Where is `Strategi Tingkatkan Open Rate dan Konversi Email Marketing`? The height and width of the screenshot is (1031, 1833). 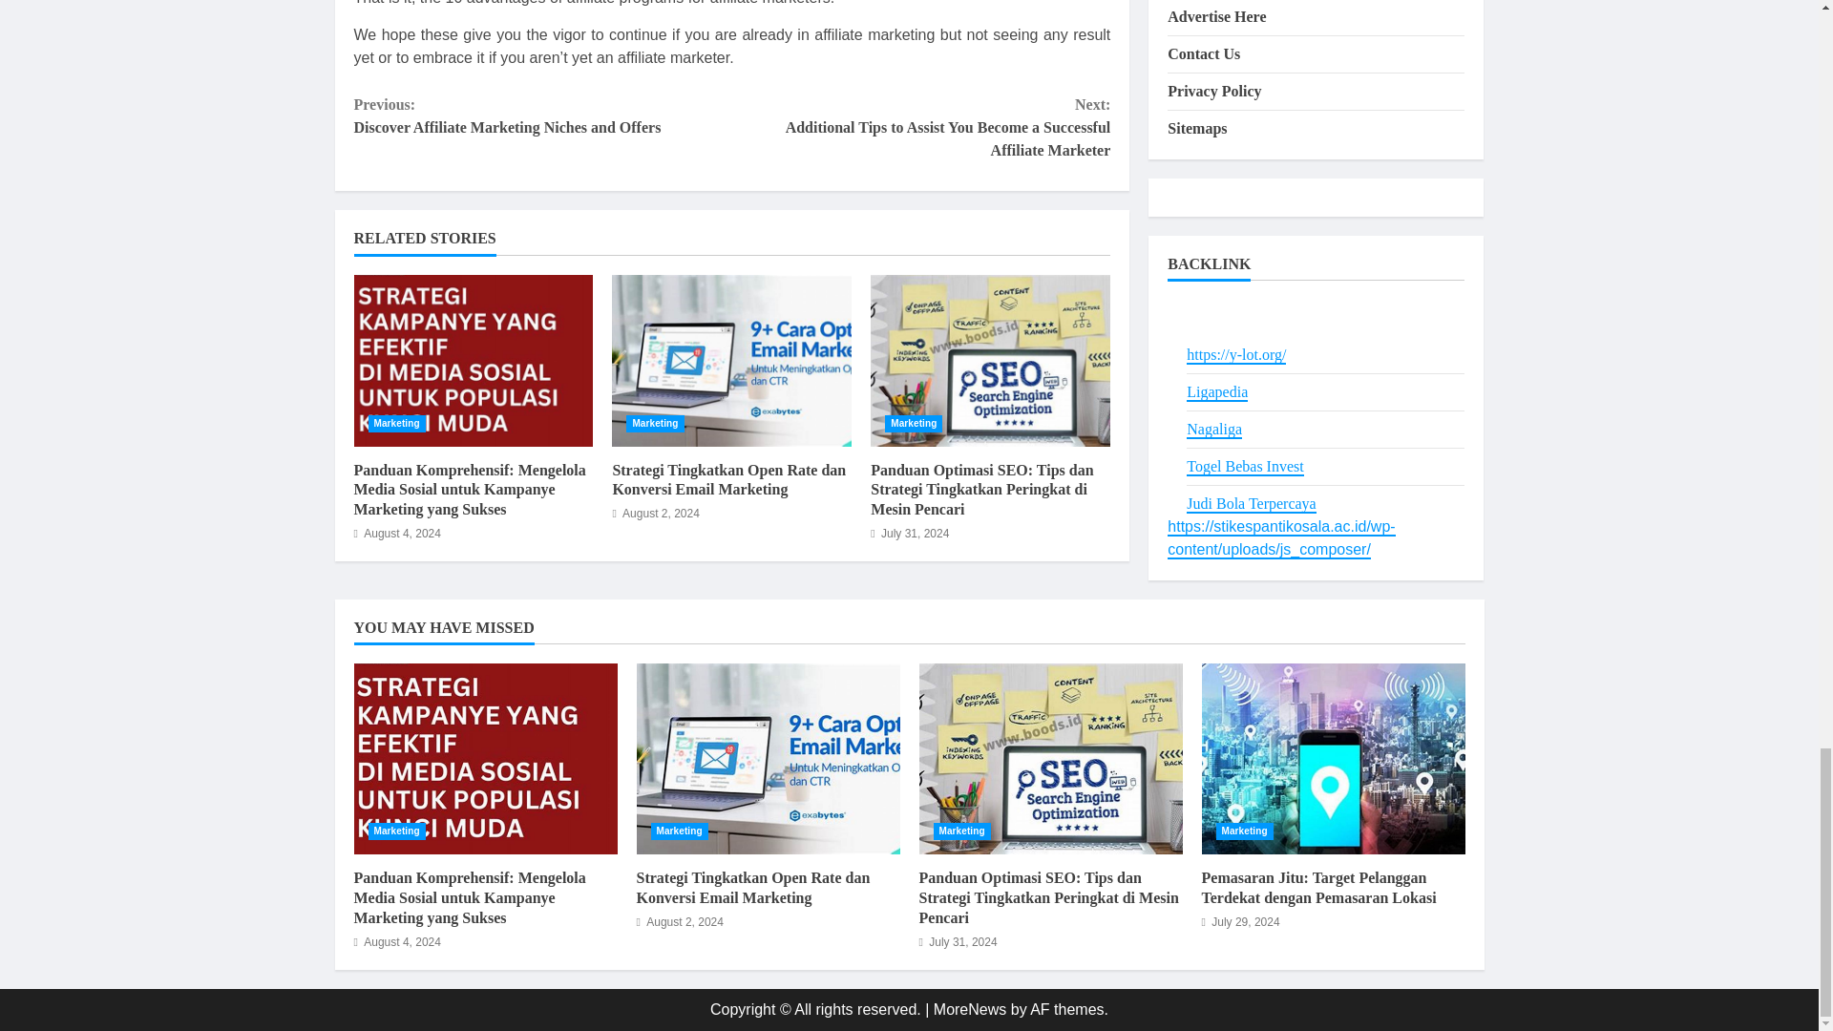 Strategi Tingkatkan Open Rate dan Konversi Email Marketing is located at coordinates (728, 479).